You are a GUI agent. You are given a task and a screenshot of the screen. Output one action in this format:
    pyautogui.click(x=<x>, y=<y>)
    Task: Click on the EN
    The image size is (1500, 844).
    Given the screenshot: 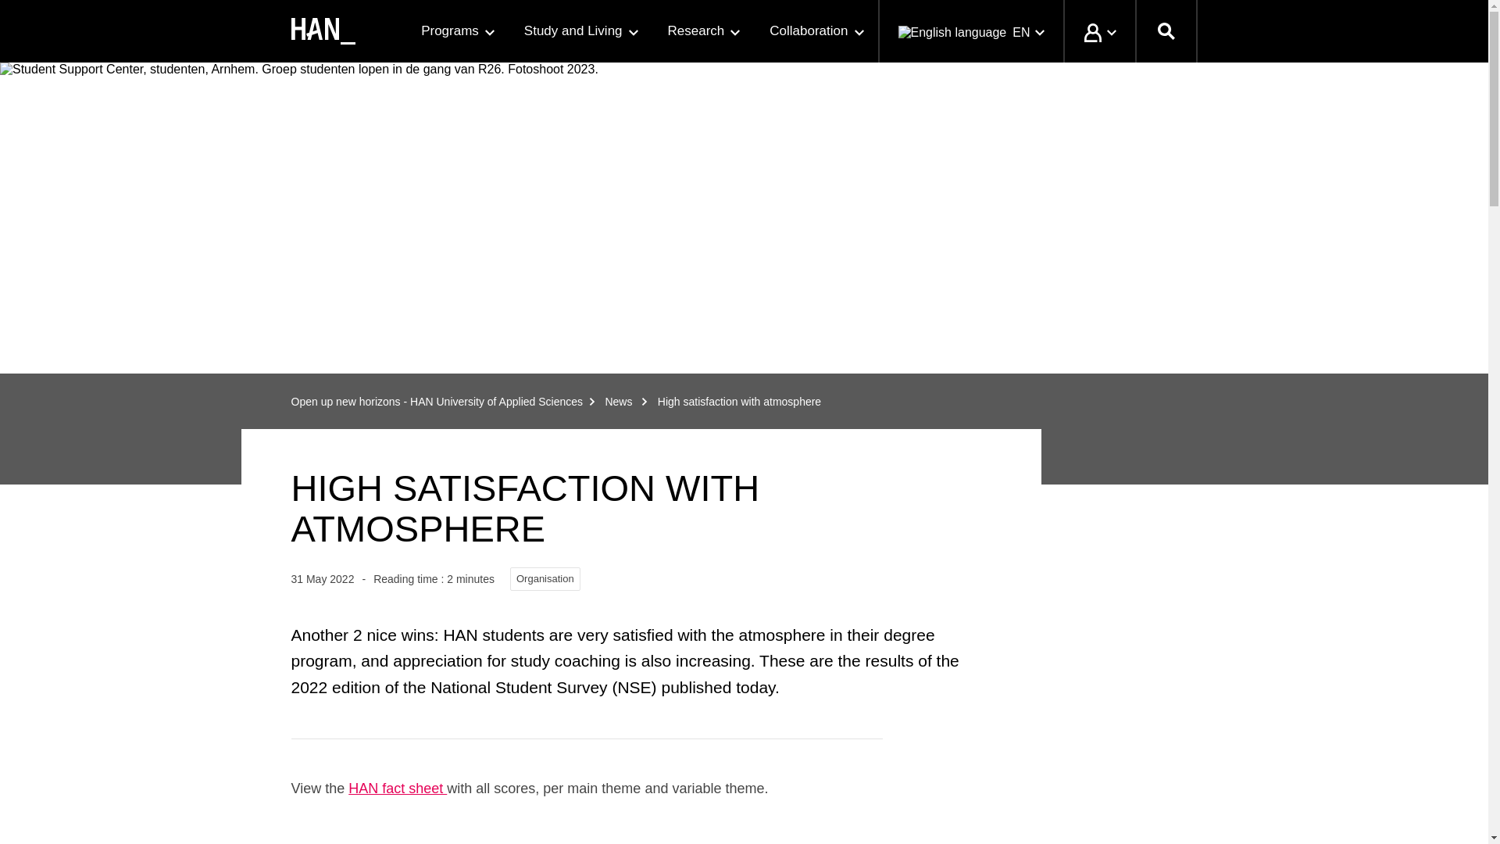 What is the action you would take?
    pyautogui.click(x=970, y=31)
    